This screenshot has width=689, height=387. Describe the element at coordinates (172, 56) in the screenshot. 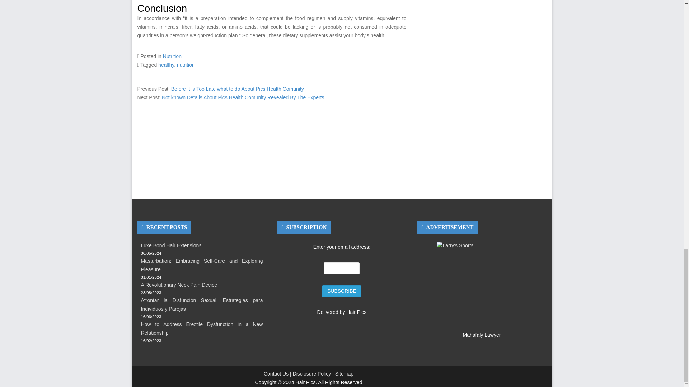

I see `Nutrition` at that location.